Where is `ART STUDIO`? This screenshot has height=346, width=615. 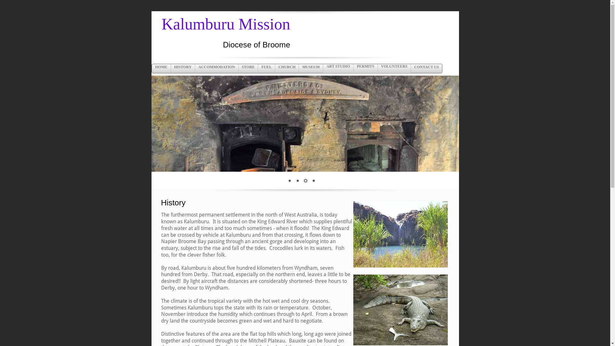 ART STUDIO is located at coordinates (338, 68).